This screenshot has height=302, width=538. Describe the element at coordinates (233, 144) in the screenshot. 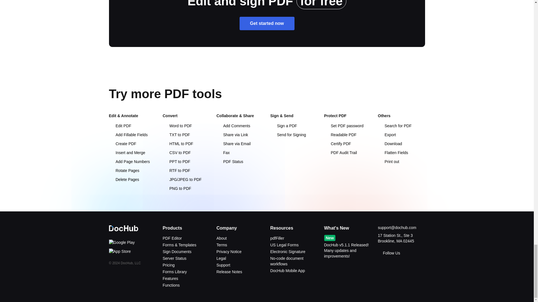

I see `Share via Email` at that location.